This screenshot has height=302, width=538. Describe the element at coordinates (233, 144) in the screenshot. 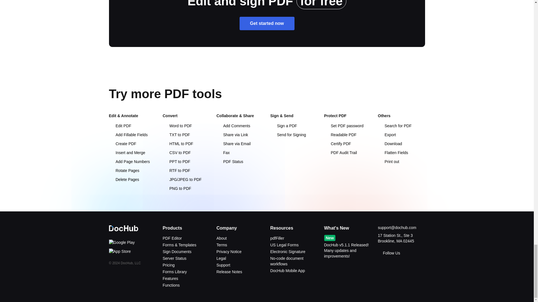

I see `Share via Email` at that location.